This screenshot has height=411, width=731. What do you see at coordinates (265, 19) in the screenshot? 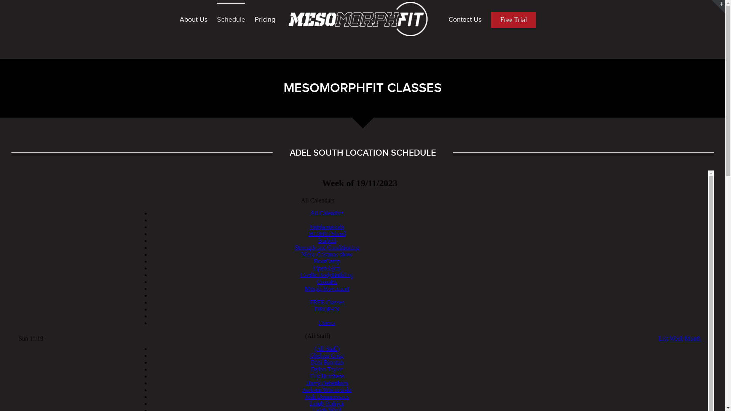
I see `Pricing` at bounding box center [265, 19].